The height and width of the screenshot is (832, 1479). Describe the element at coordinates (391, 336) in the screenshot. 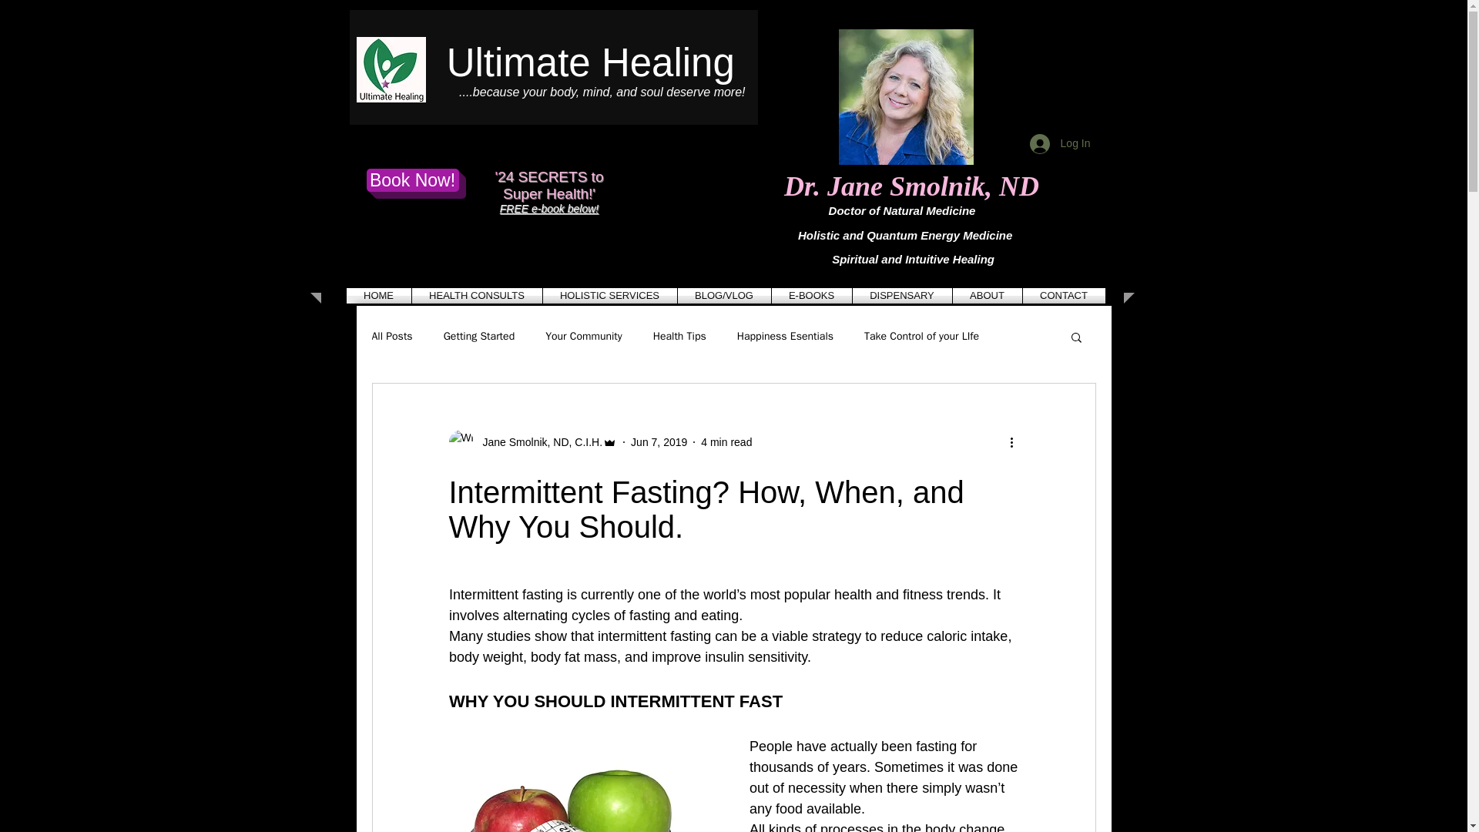

I see `All Posts` at that location.